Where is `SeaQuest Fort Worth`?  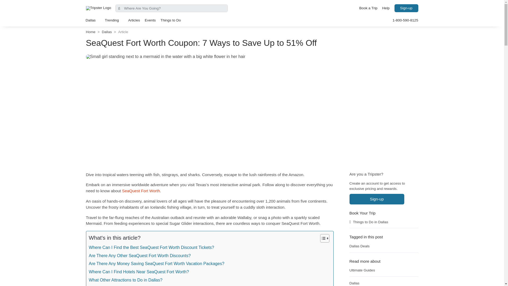 SeaQuest Fort Worth is located at coordinates (141, 191).